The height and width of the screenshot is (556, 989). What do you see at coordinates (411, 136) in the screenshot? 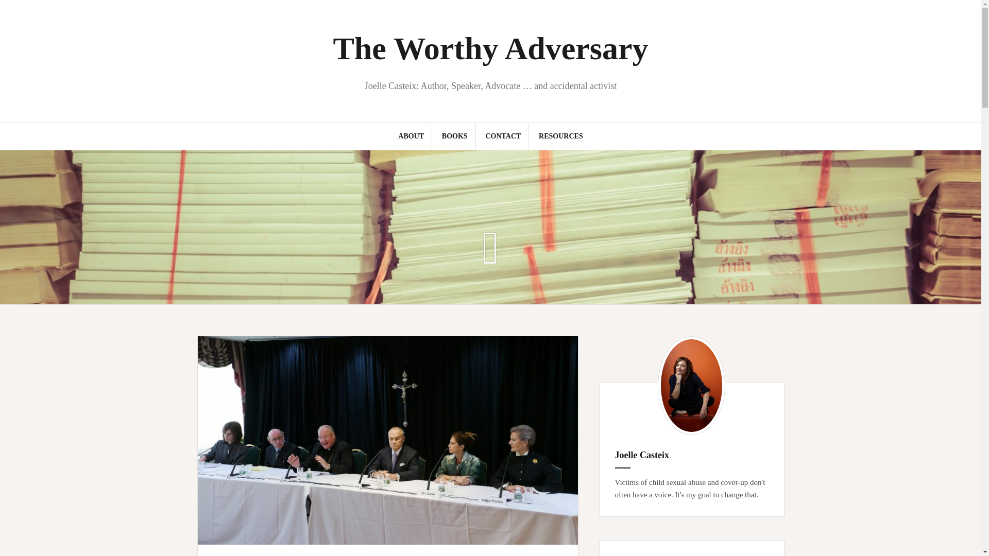
I see `ABOUT` at bounding box center [411, 136].